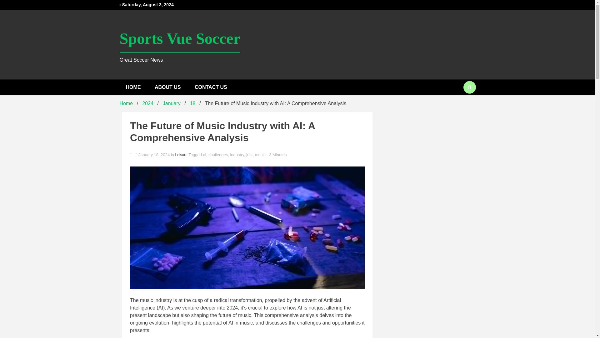 The image size is (600, 338). I want to click on 18, so click(192, 103).